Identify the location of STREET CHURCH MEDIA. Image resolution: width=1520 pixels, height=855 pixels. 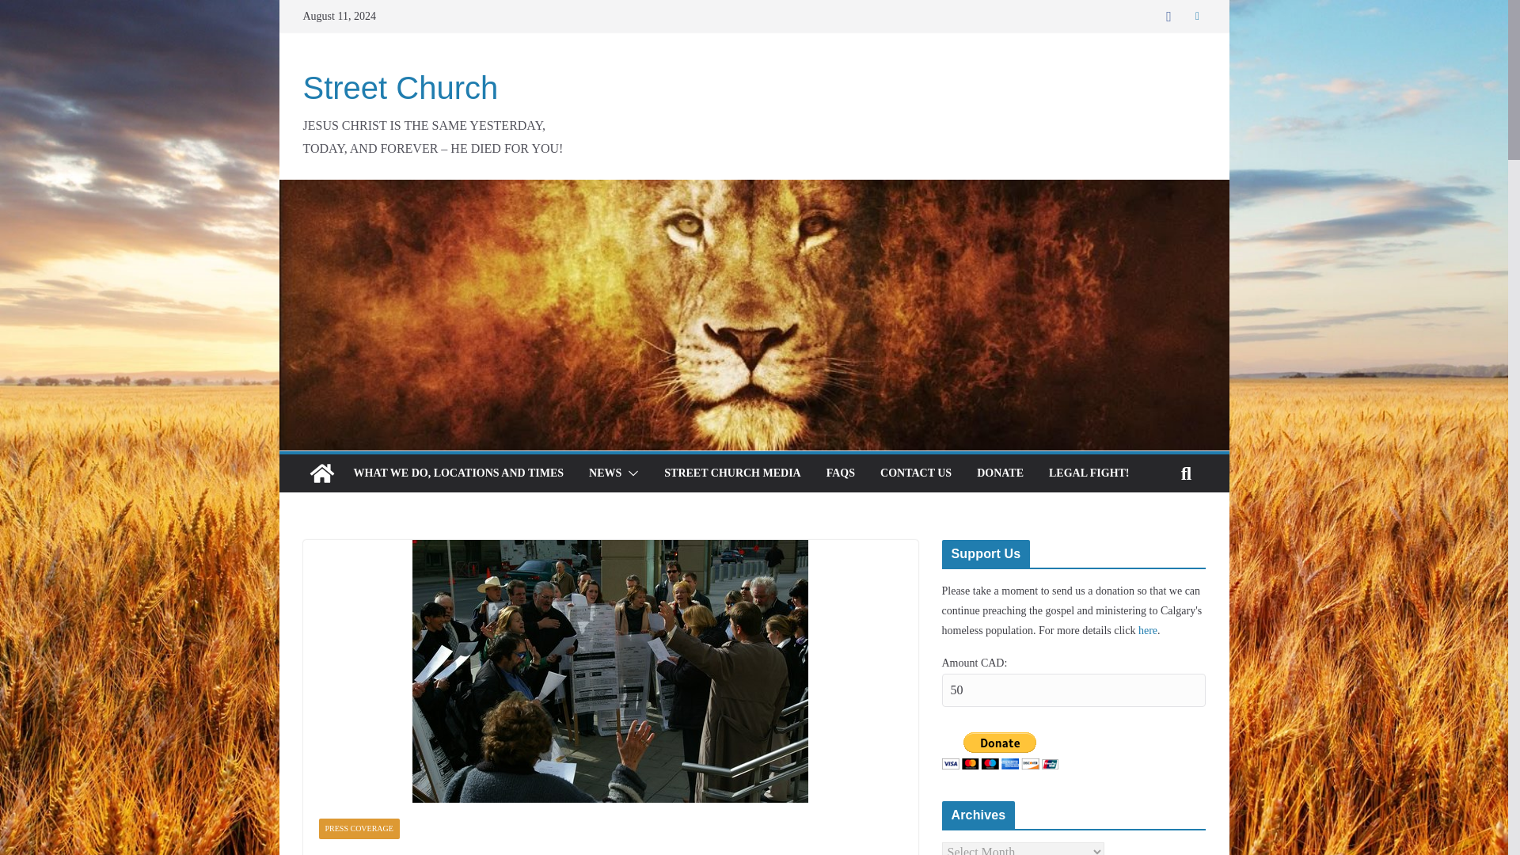
(732, 473).